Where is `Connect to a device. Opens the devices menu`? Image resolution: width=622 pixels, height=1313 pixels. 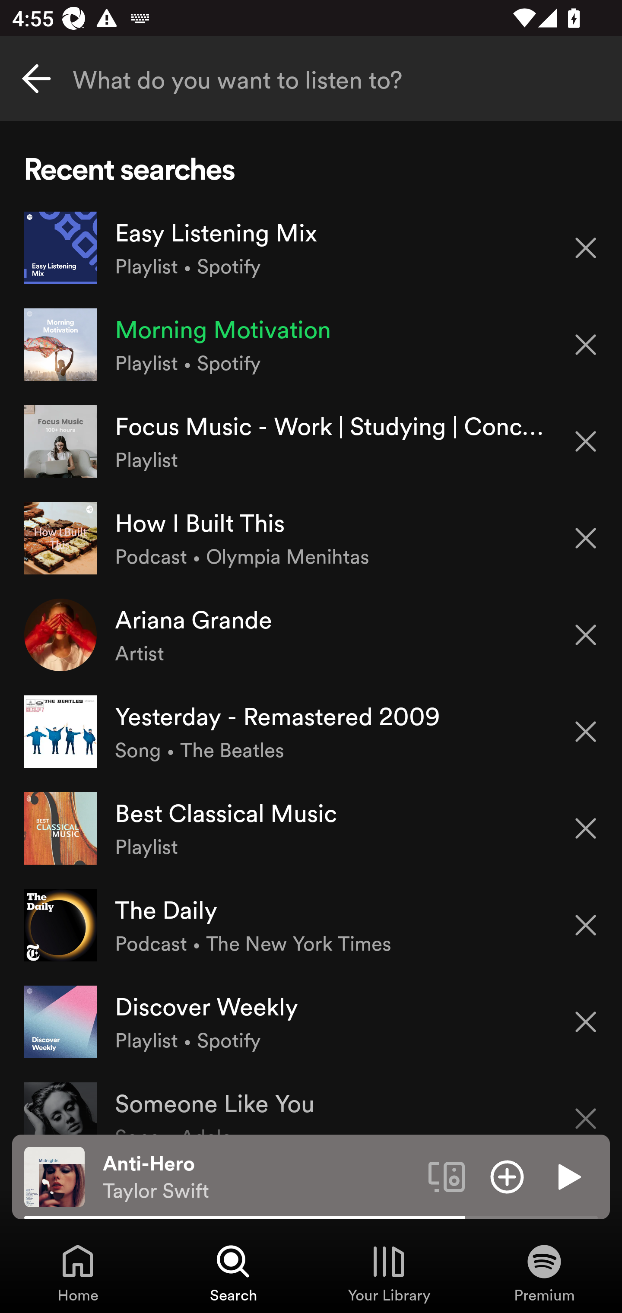
Connect to a device. Opens the devices menu is located at coordinates (447, 1176).